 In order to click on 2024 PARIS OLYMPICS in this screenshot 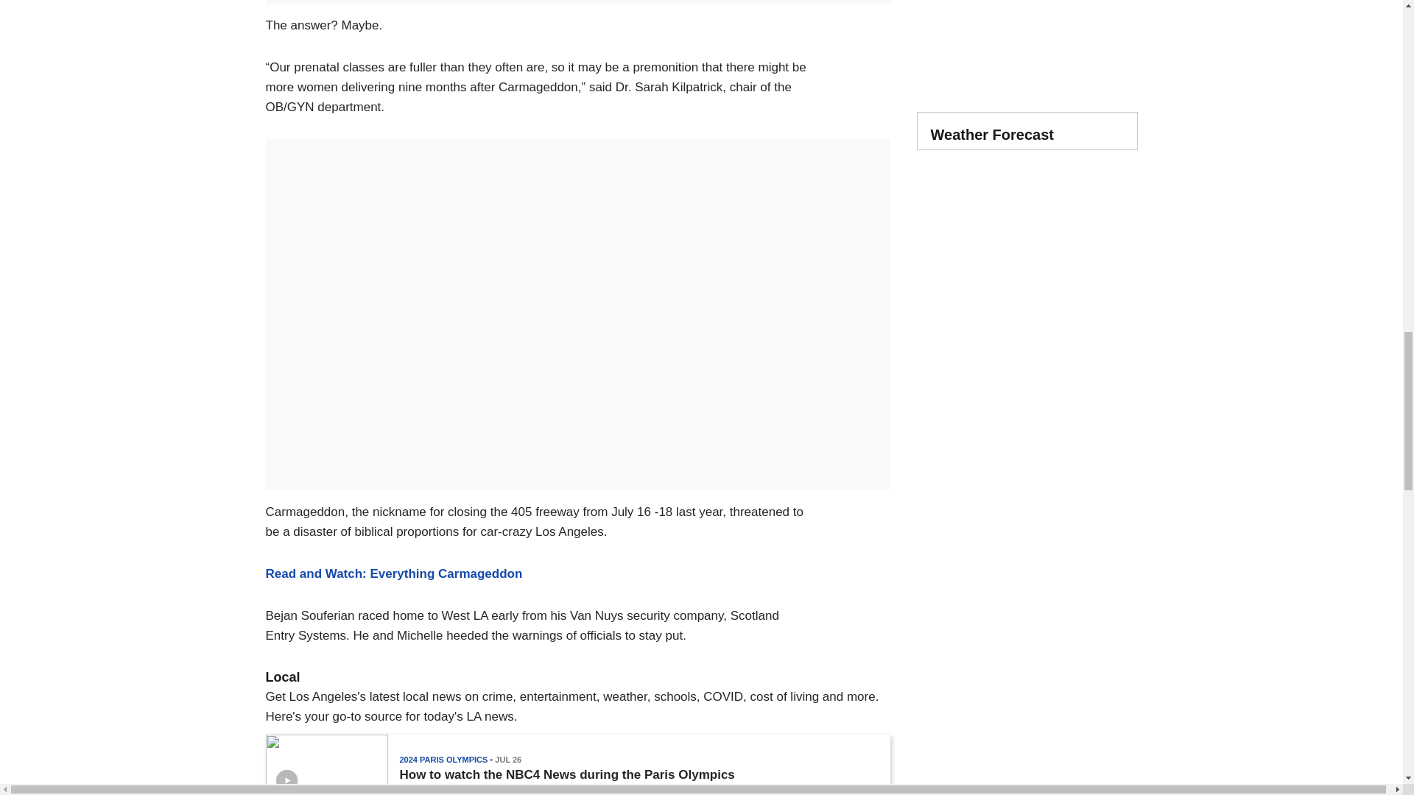, I will do `click(443, 760)`.